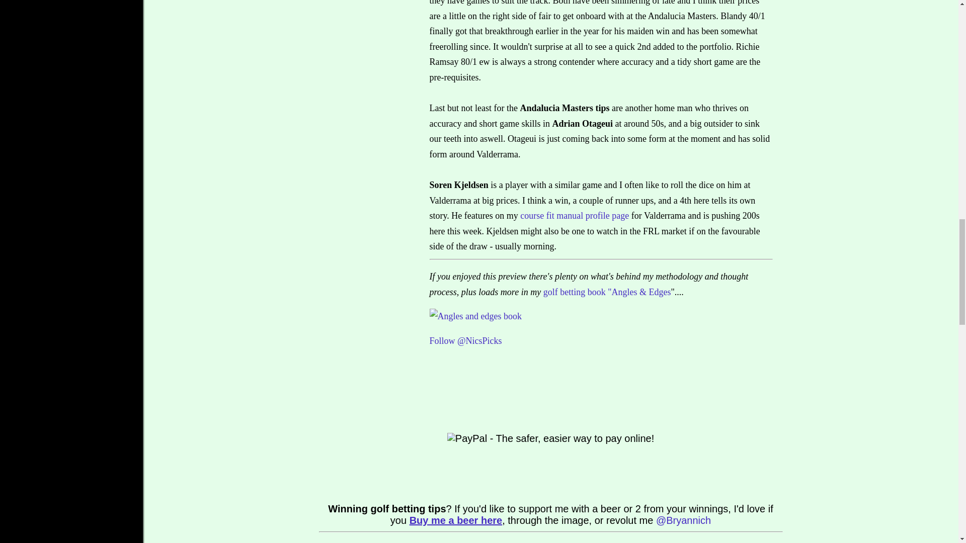  Describe the element at coordinates (575, 215) in the screenshot. I see `course fit manual profile page` at that location.